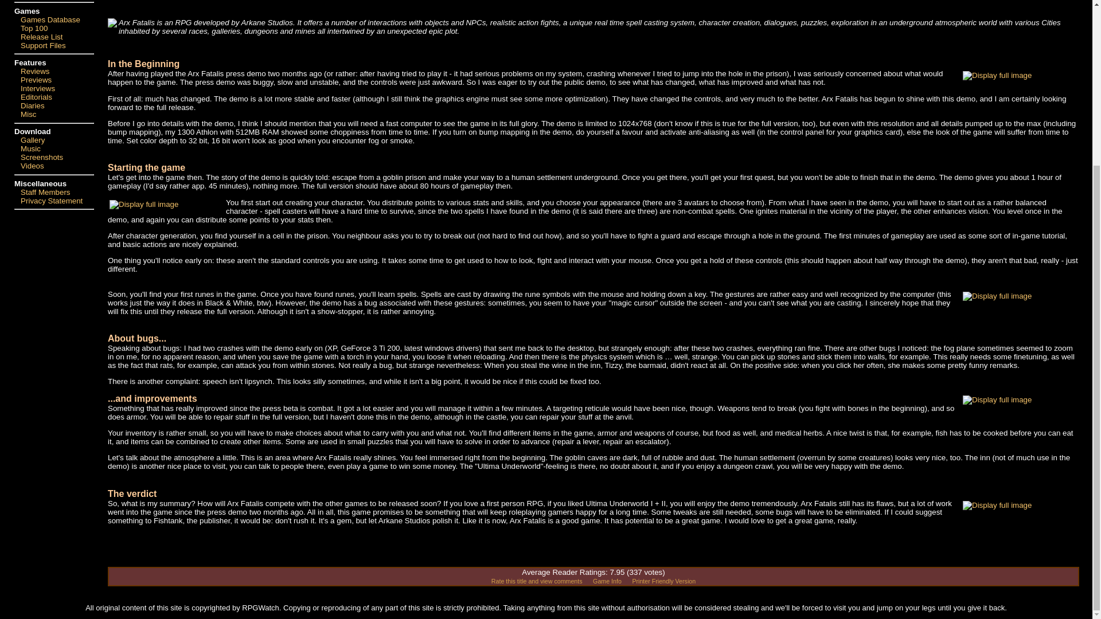 The image size is (1101, 619). Describe the element at coordinates (35, 71) in the screenshot. I see `Reviews` at that location.